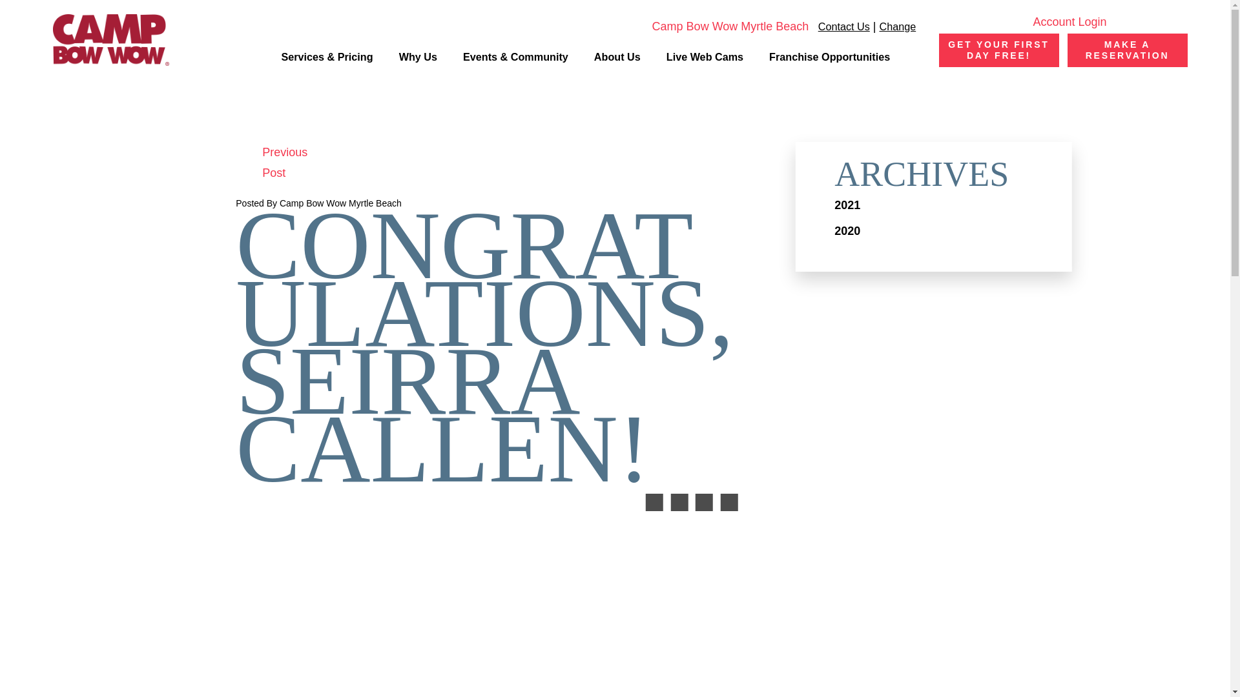 This screenshot has height=697, width=1240. I want to click on MAKE A RESERVATION, so click(1126, 50).